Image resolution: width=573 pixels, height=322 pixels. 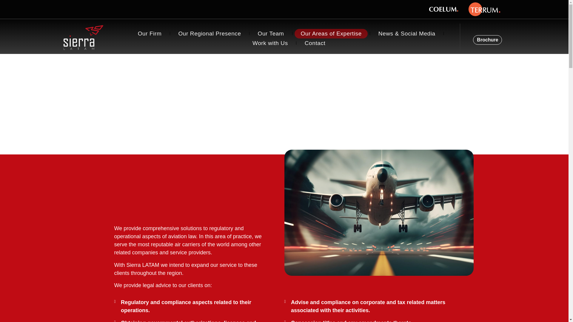 I want to click on Contact, so click(x=315, y=43).